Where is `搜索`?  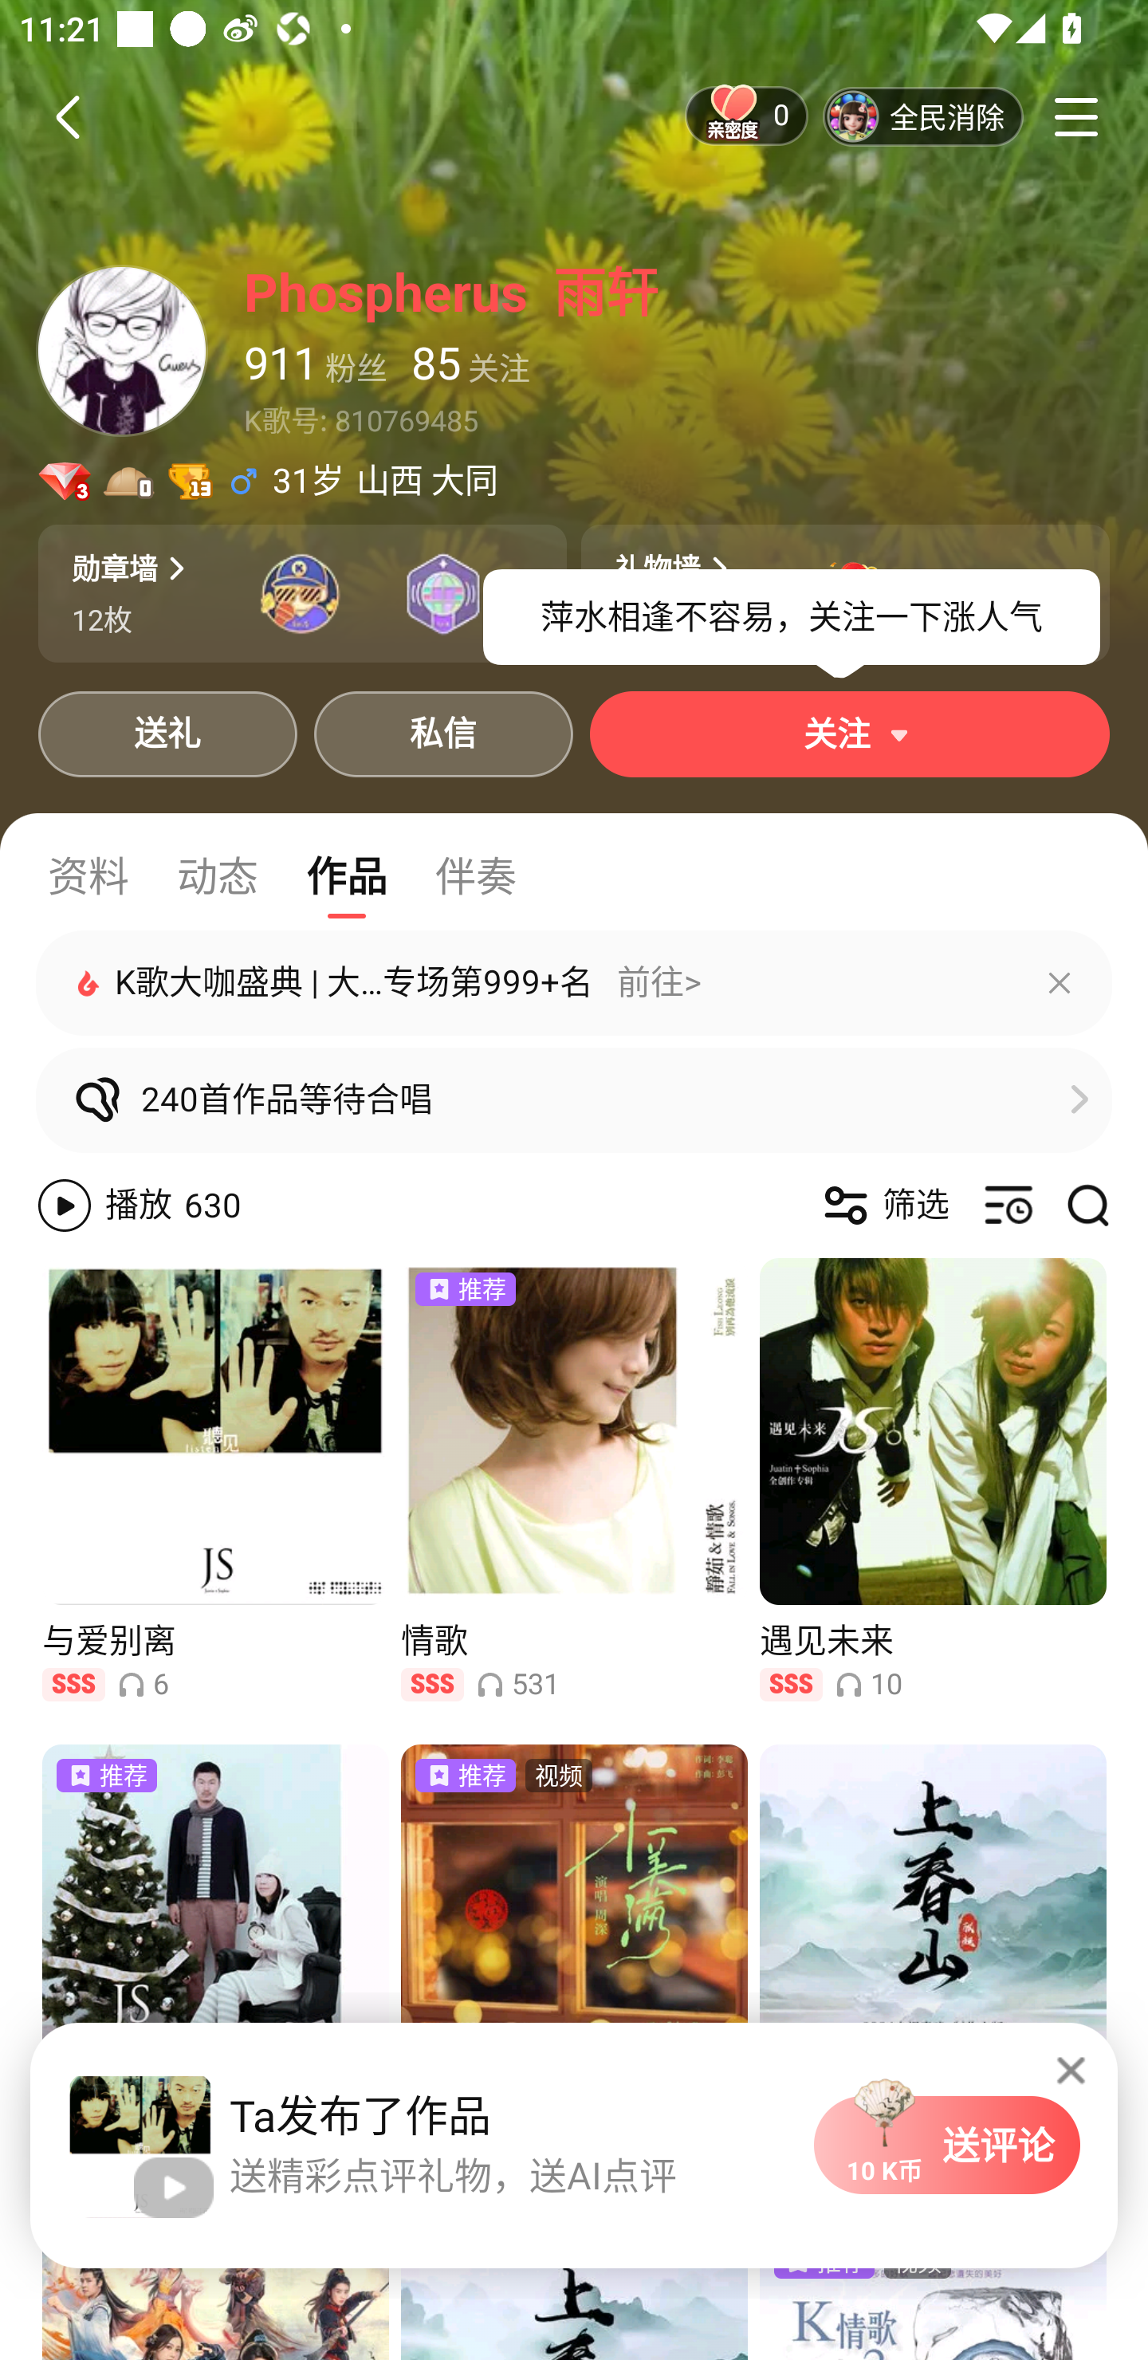
搜索 is located at coordinates (1087, 1206).